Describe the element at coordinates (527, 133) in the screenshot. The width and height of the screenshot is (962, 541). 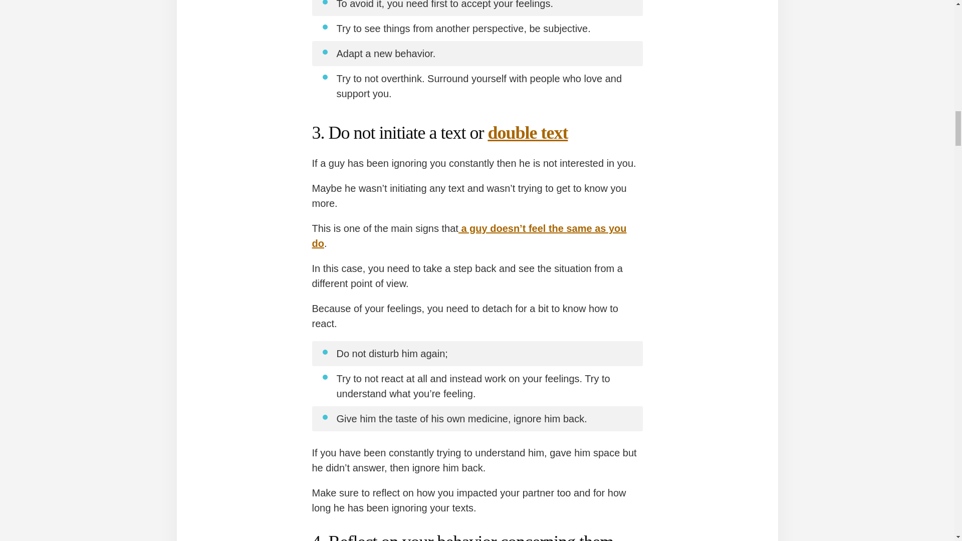
I see `double text` at that location.